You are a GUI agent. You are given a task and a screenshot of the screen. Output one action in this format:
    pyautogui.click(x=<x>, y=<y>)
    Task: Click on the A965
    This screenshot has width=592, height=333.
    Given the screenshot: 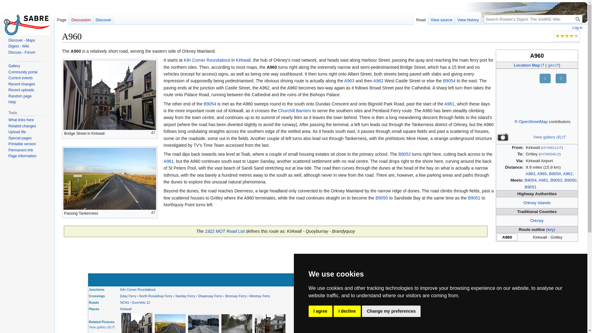 What is the action you would take?
    pyautogui.click(x=541, y=174)
    